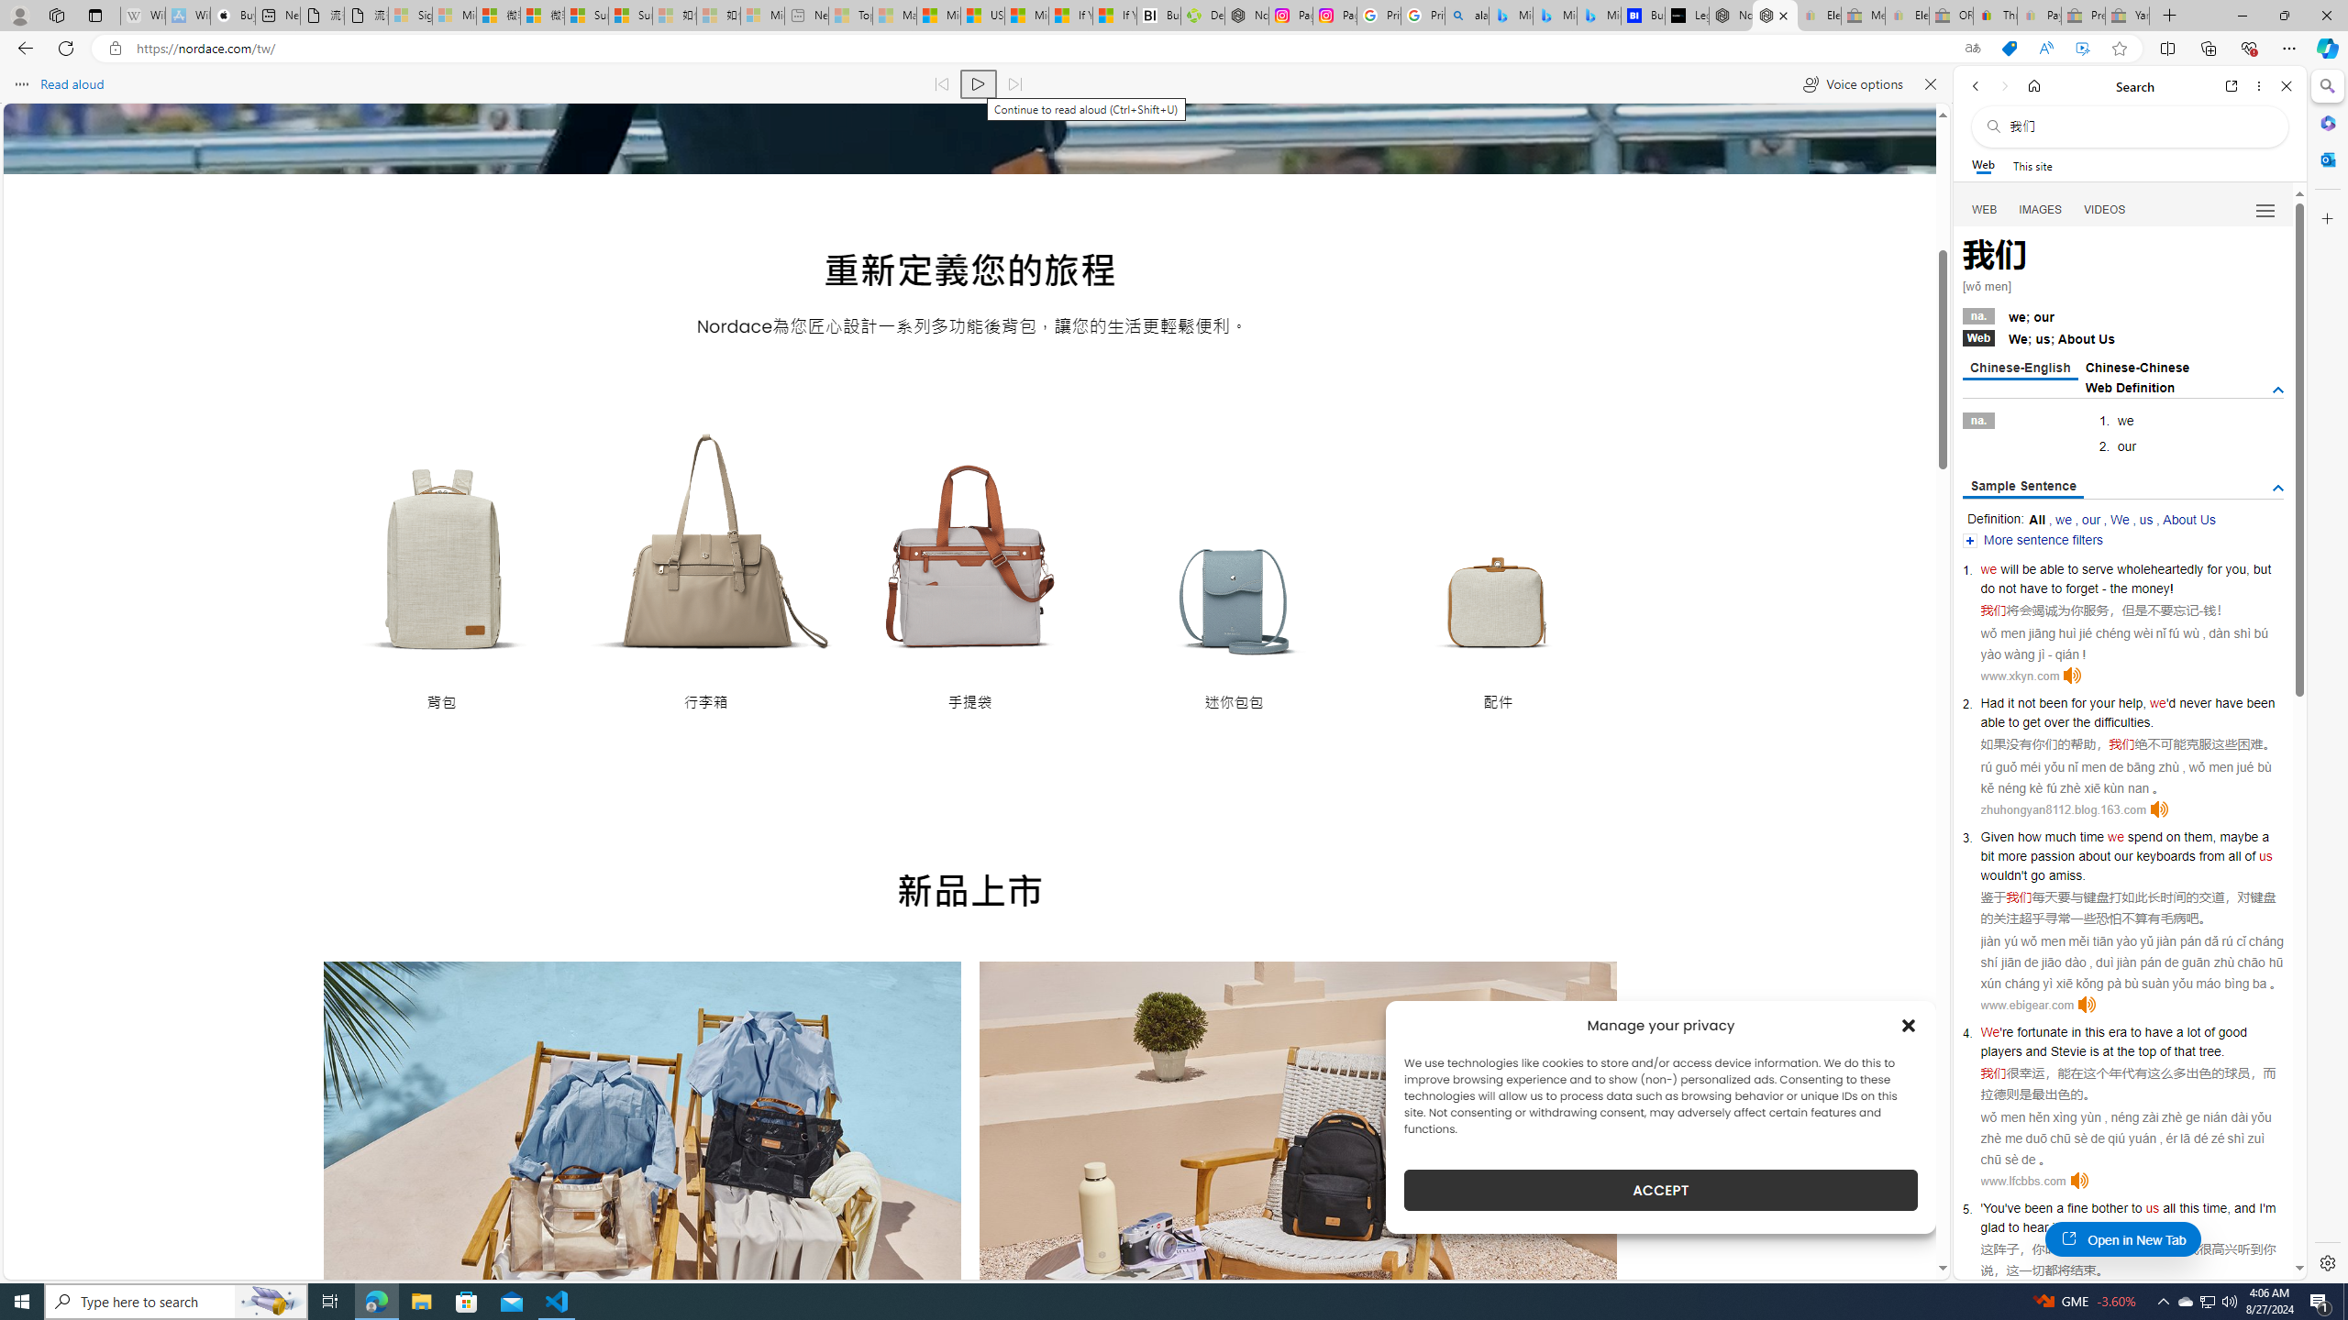 Image resolution: width=2348 pixels, height=1320 pixels. What do you see at coordinates (2091, 519) in the screenshot?
I see `our` at bounding box center [2091, 519].